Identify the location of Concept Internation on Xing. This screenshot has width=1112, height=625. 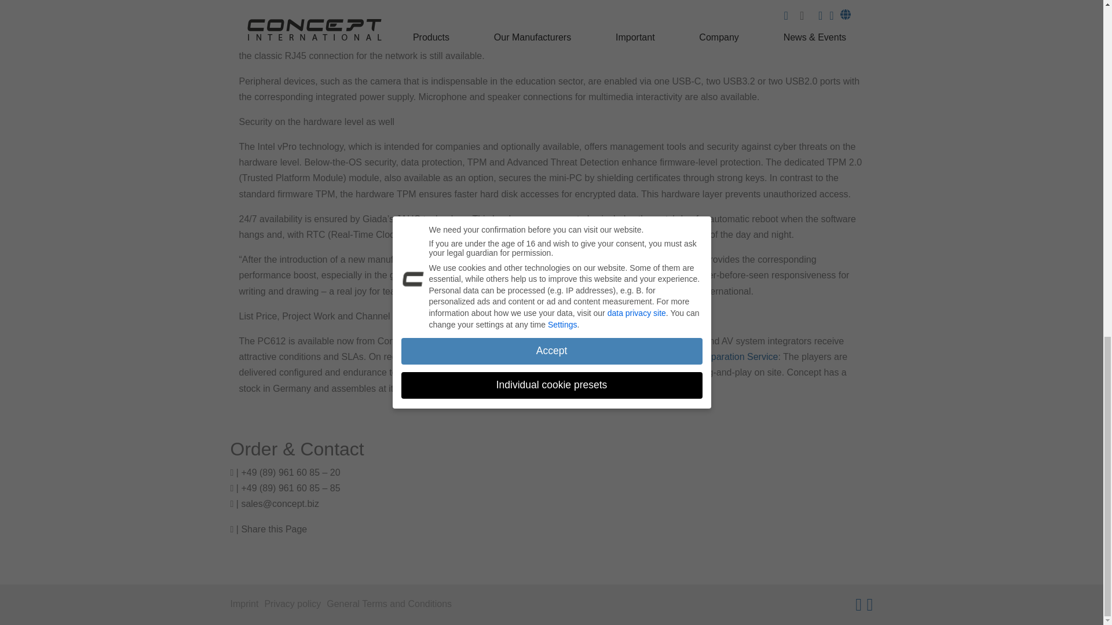
(858, 604).